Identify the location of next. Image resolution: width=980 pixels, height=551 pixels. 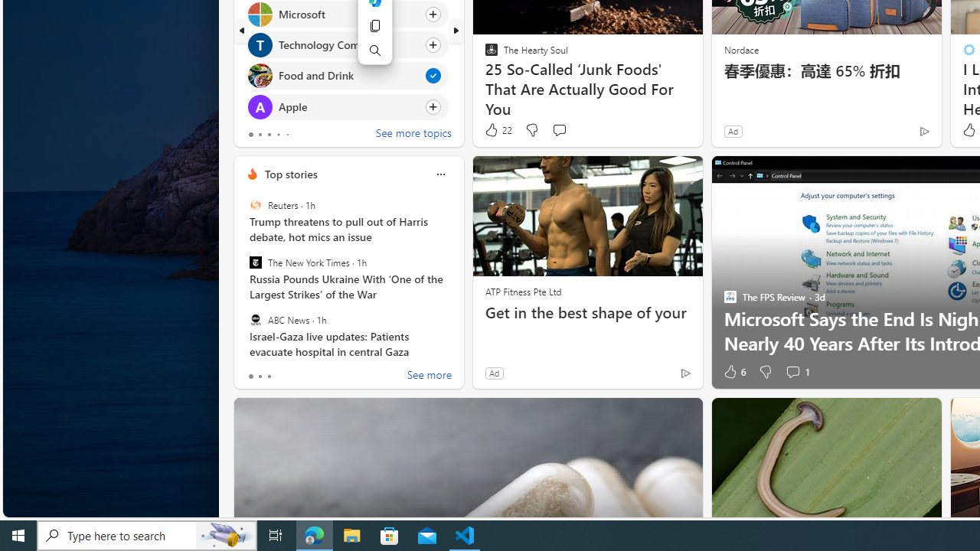
(456, 31).